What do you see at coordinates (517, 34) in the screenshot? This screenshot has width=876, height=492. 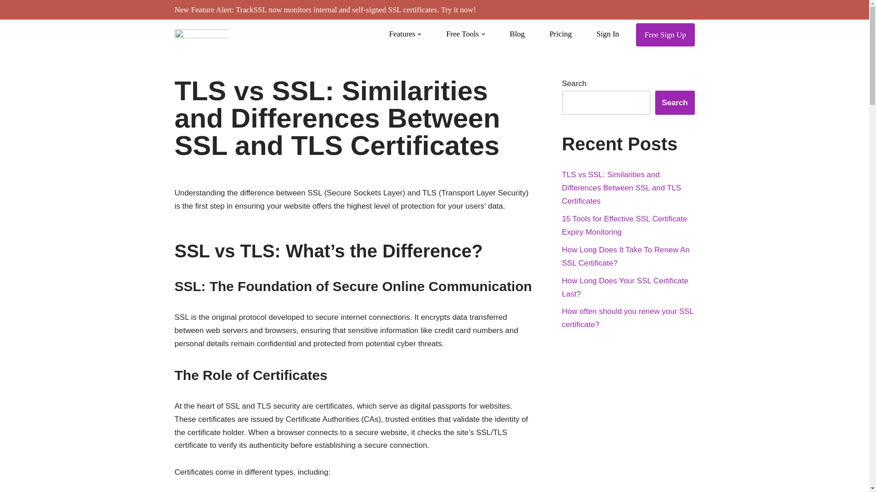 I see `Blog` at bounding box center [517, 34].